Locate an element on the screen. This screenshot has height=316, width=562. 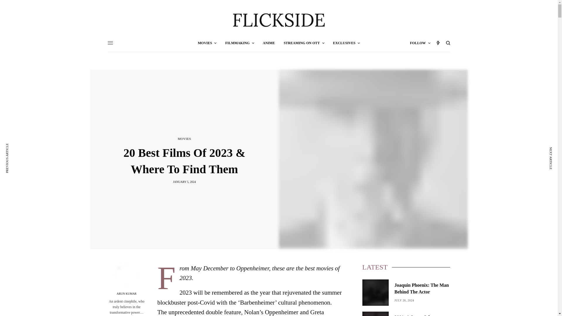
Flickside is located at coordinates (279, 20).